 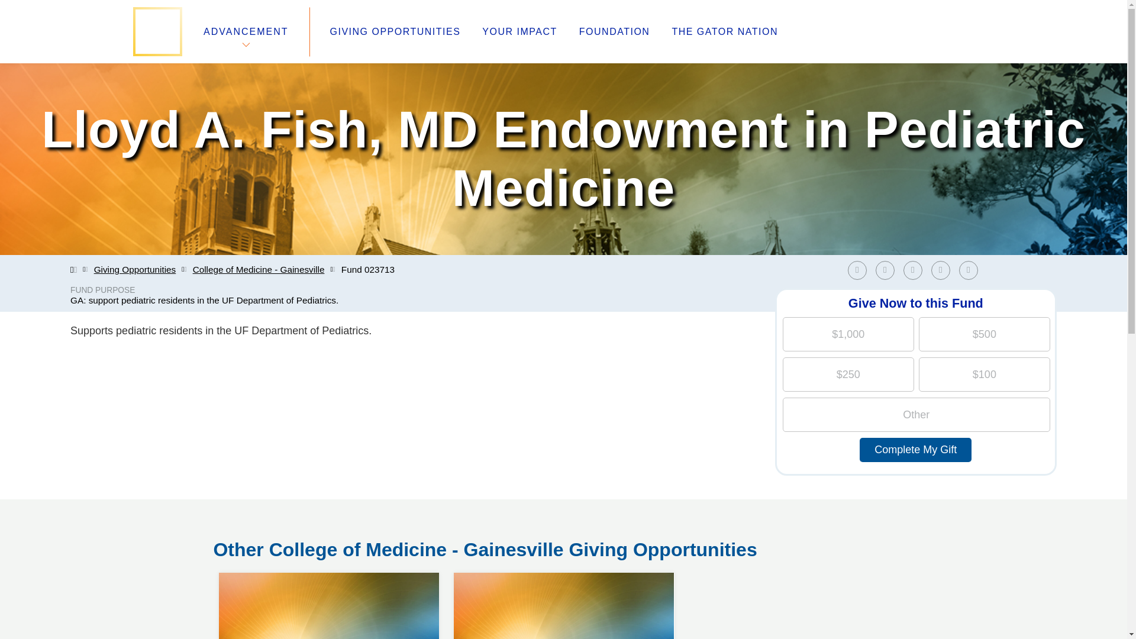 I want to click on Share on LinkedIn, so click(x=888, y=270).